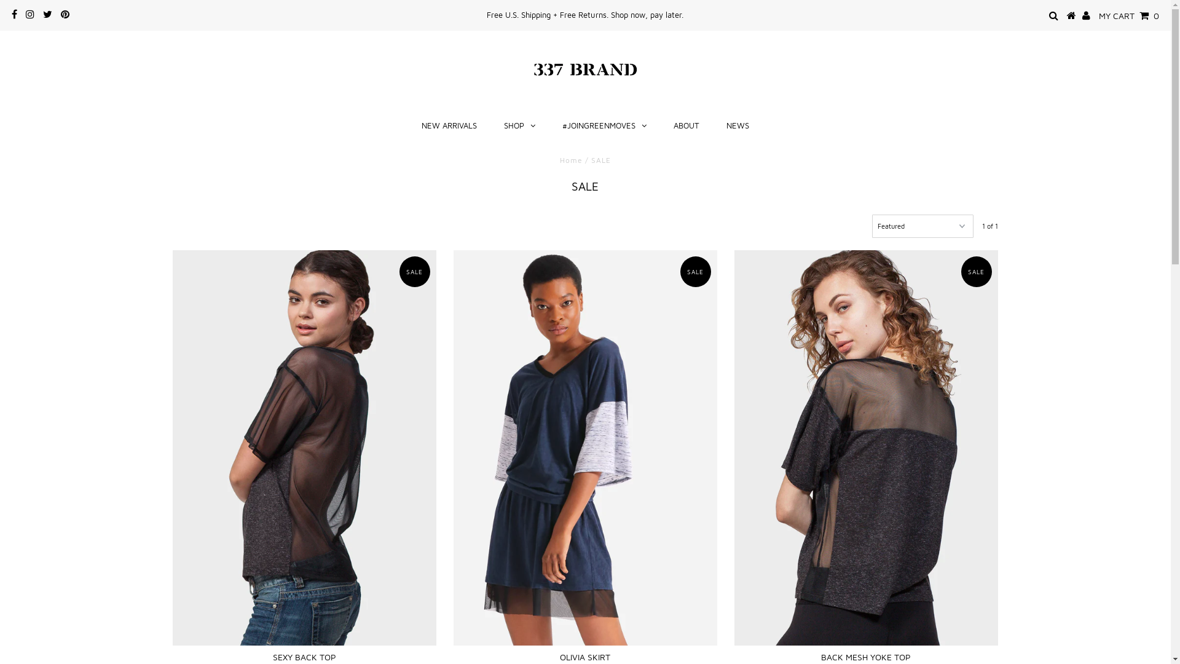 The height and width of the screenshot is (664, 1180). I want to click on OLIVIA SKIRT, so click(585, 448).